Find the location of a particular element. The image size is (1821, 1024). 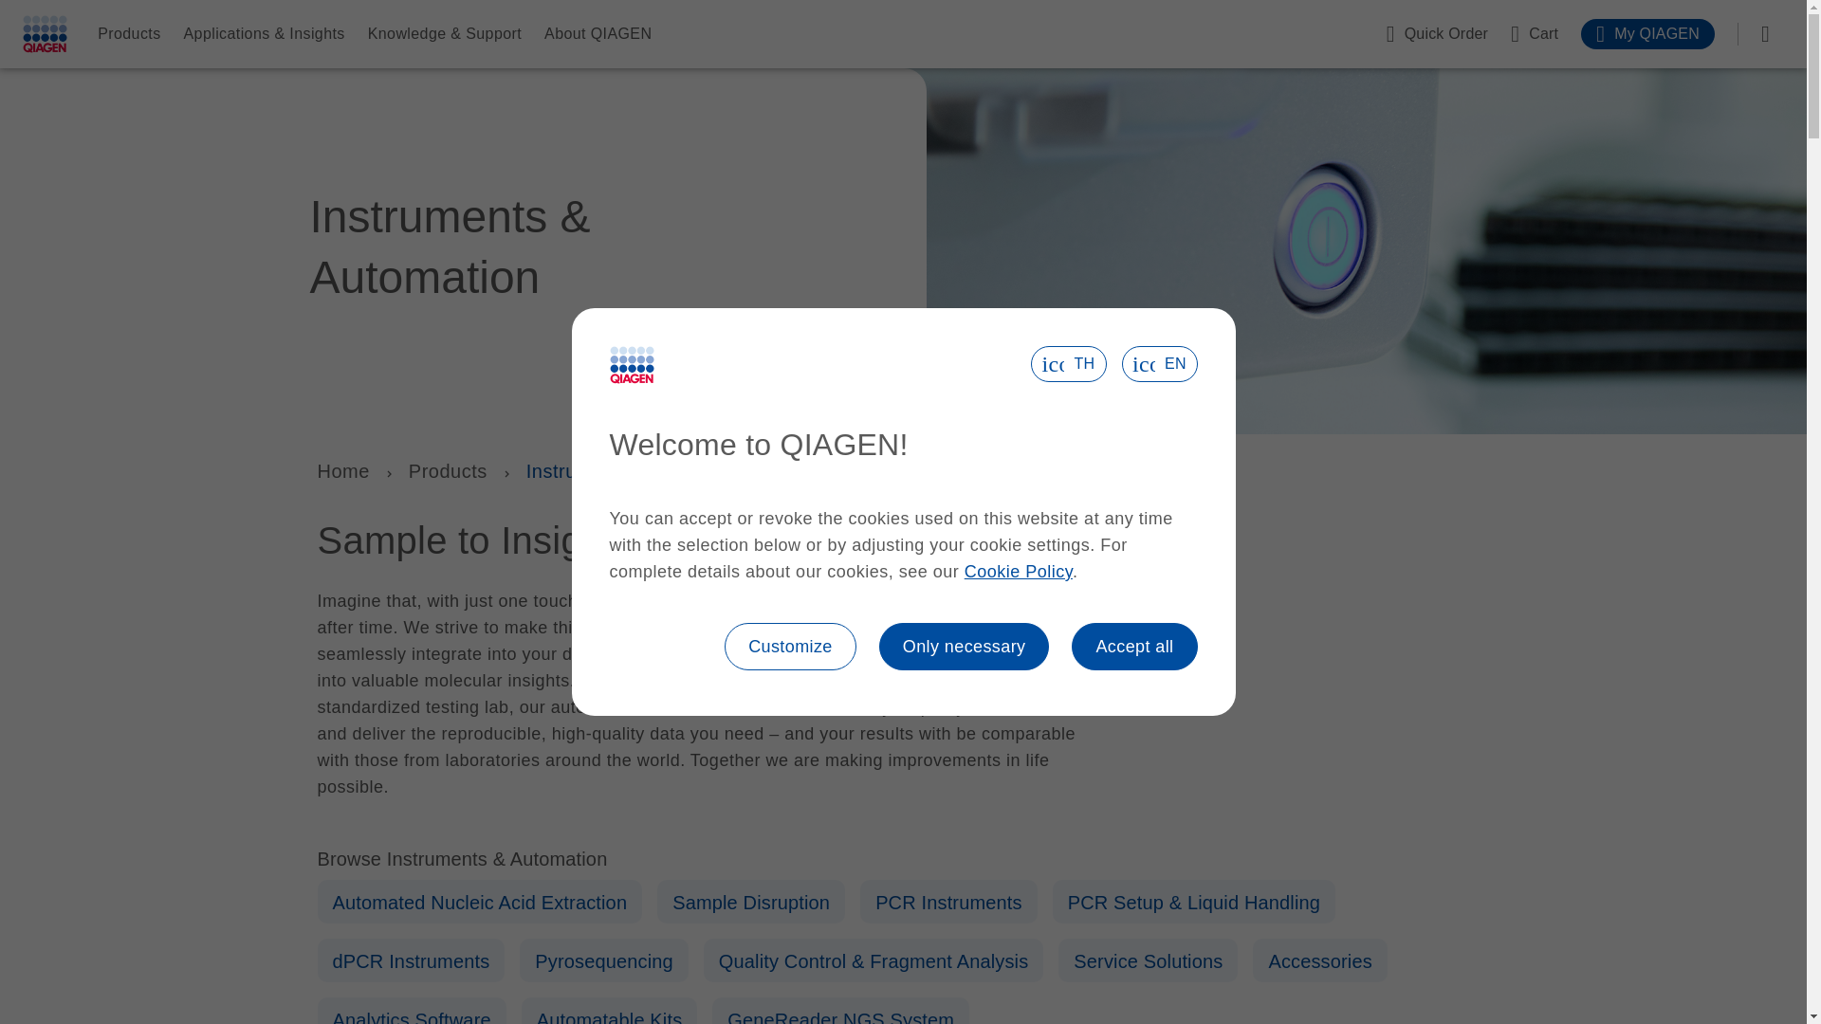

Products is located at coordinates (129, 34).